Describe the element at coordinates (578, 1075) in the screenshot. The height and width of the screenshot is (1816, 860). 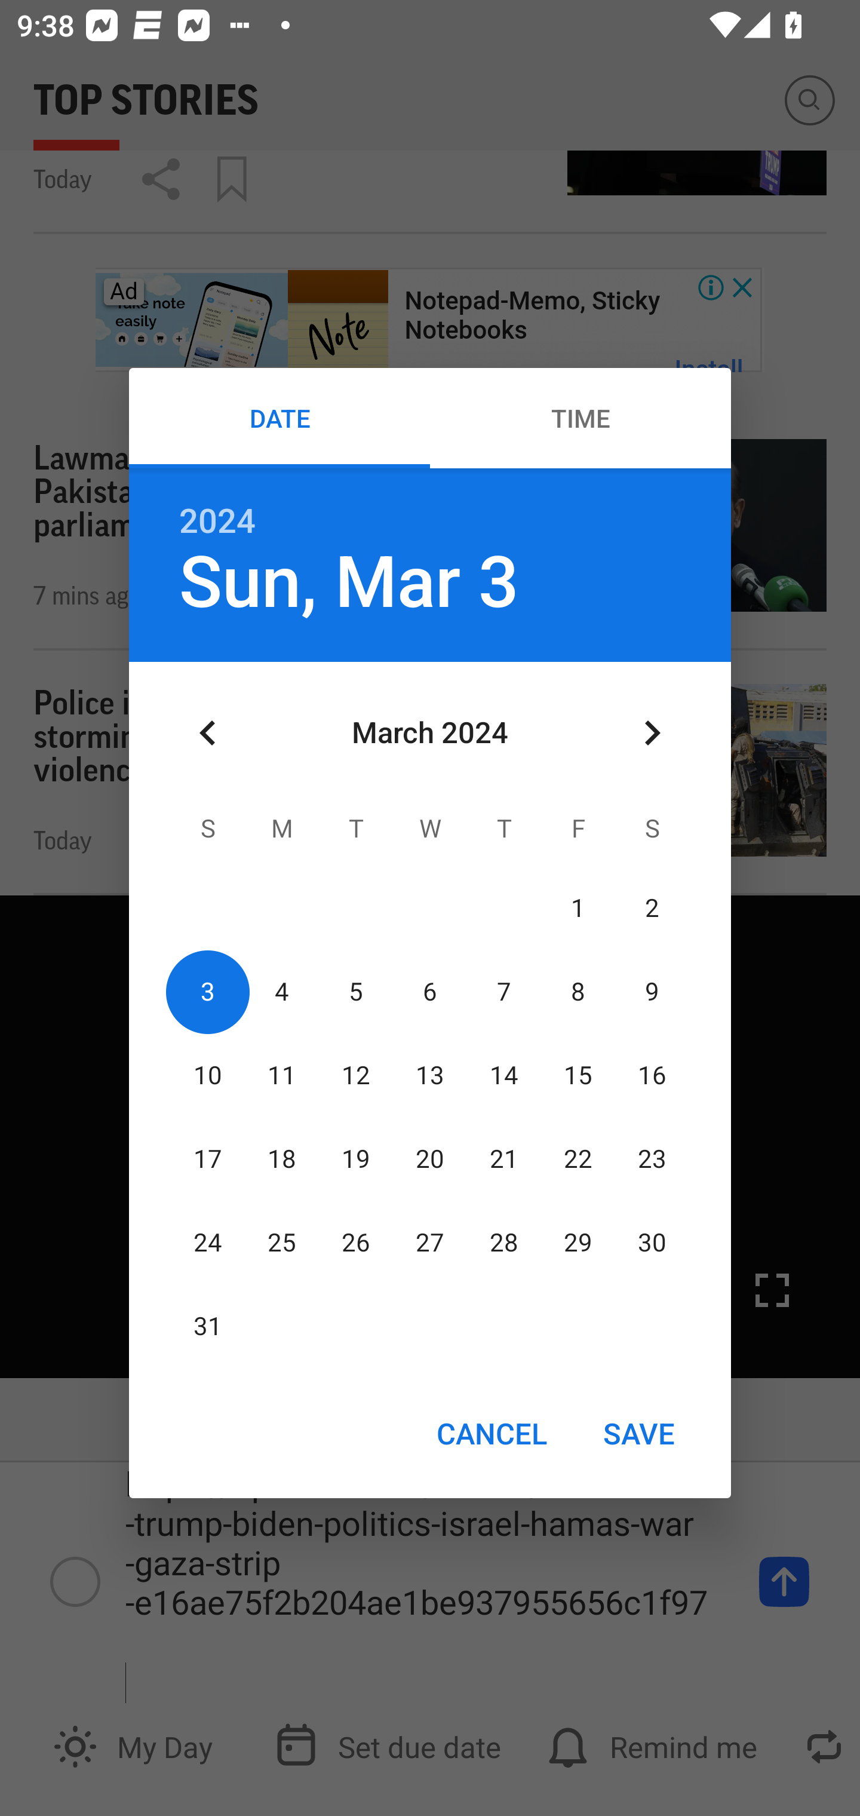
I see `15 15 March 2024` at that location.